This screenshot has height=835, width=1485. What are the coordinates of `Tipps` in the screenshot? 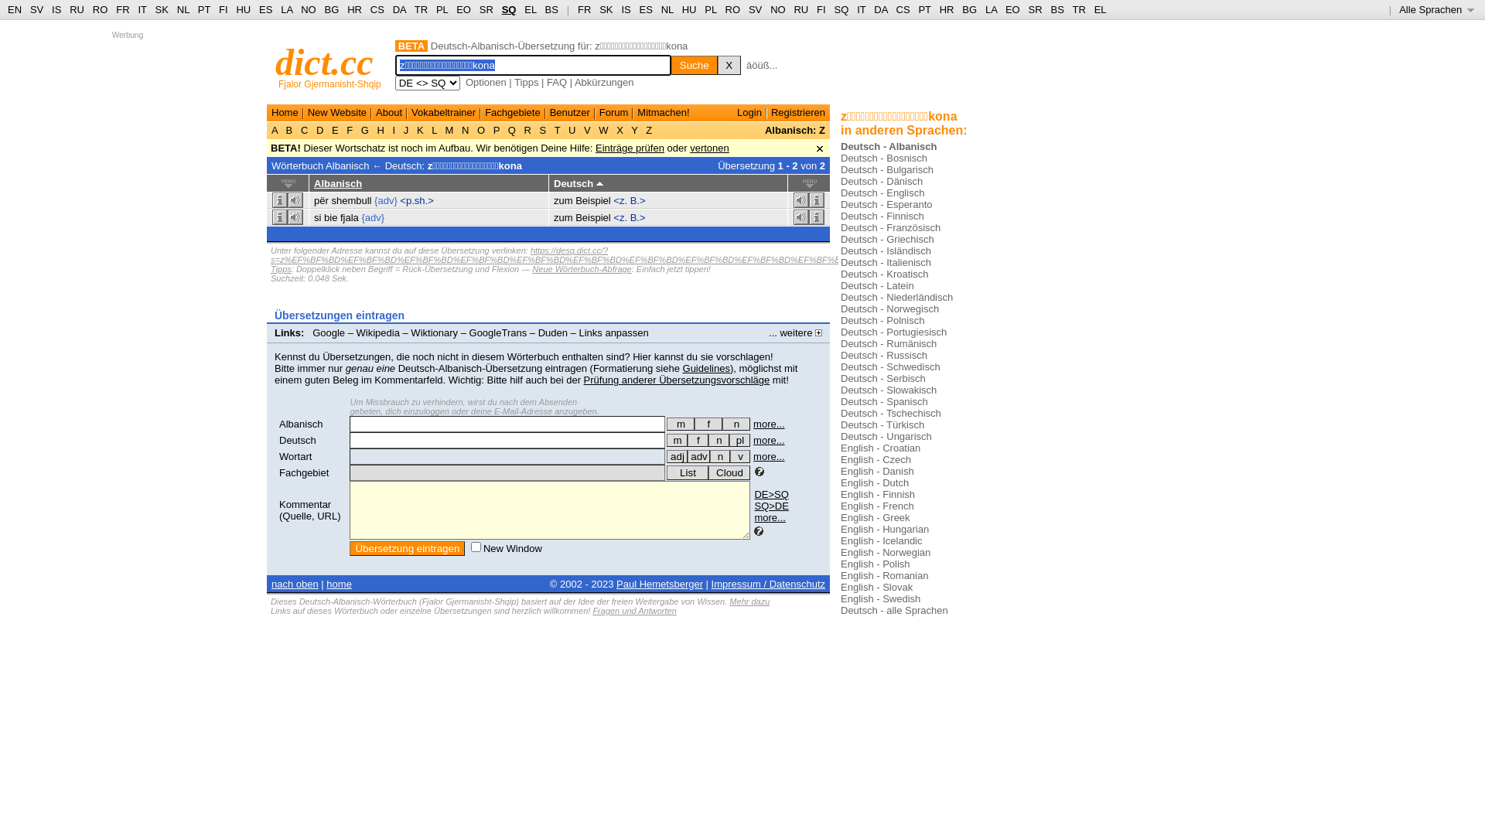 It's located at (526, 82).